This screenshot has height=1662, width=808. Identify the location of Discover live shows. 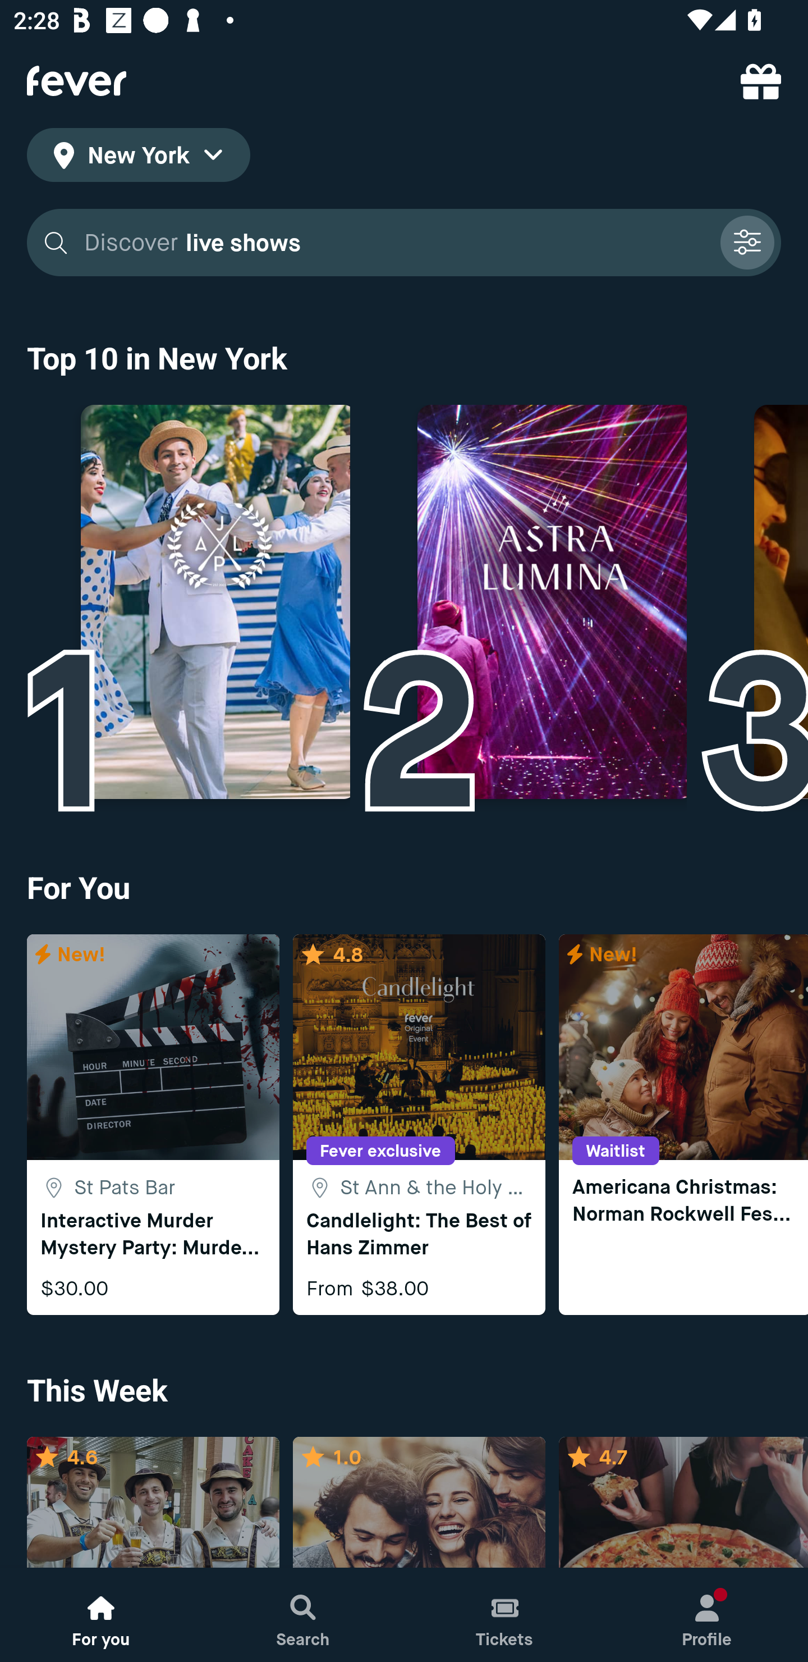
(395, 243).